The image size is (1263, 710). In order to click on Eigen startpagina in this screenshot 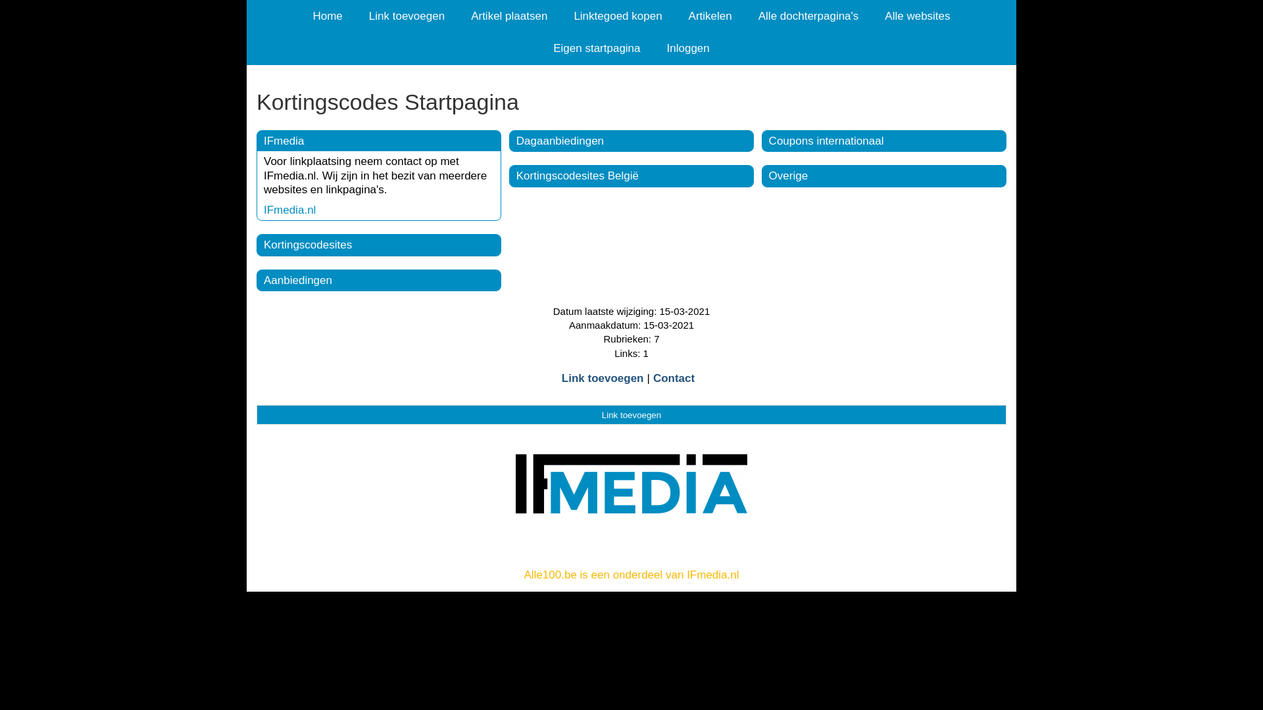, I will do `click(597, 49)`.